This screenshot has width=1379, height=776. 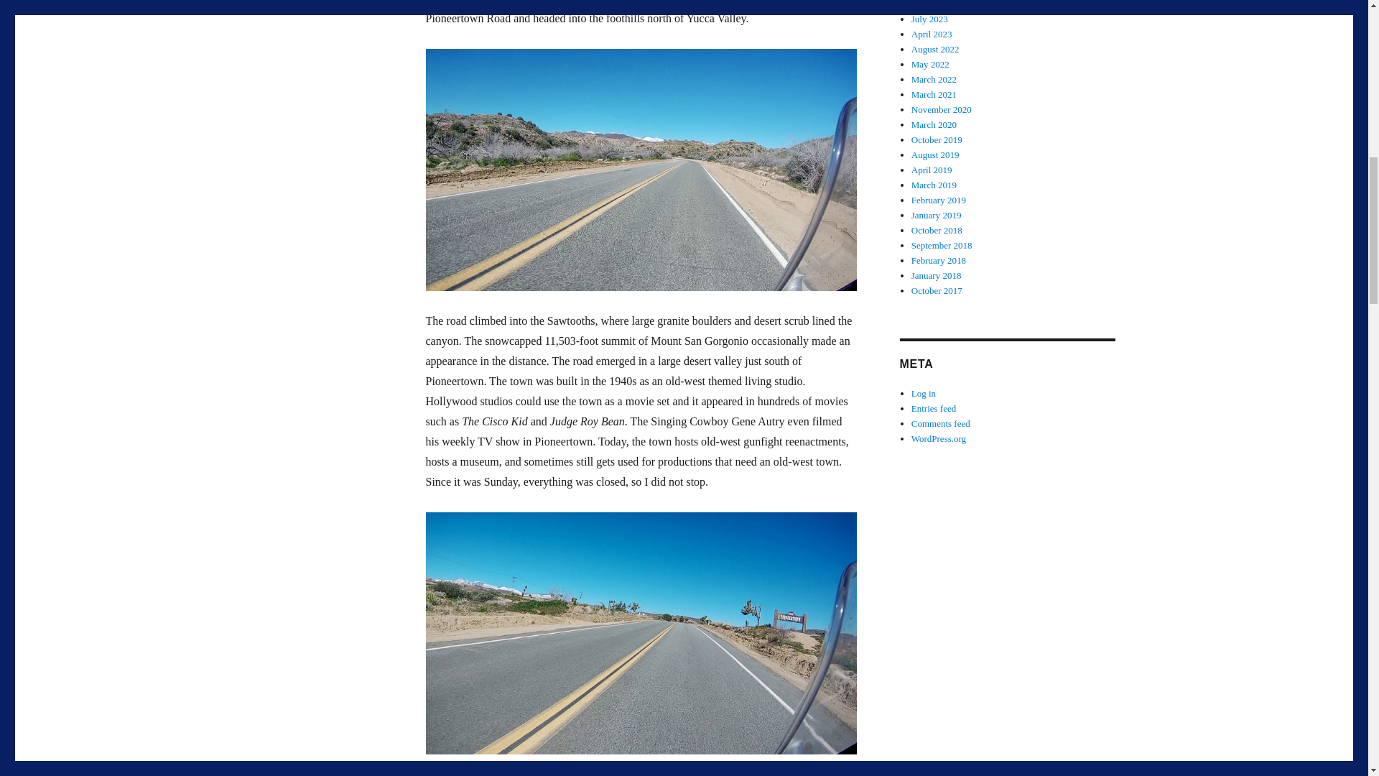 I want to click on April 2023, so click(x=932, y=34).